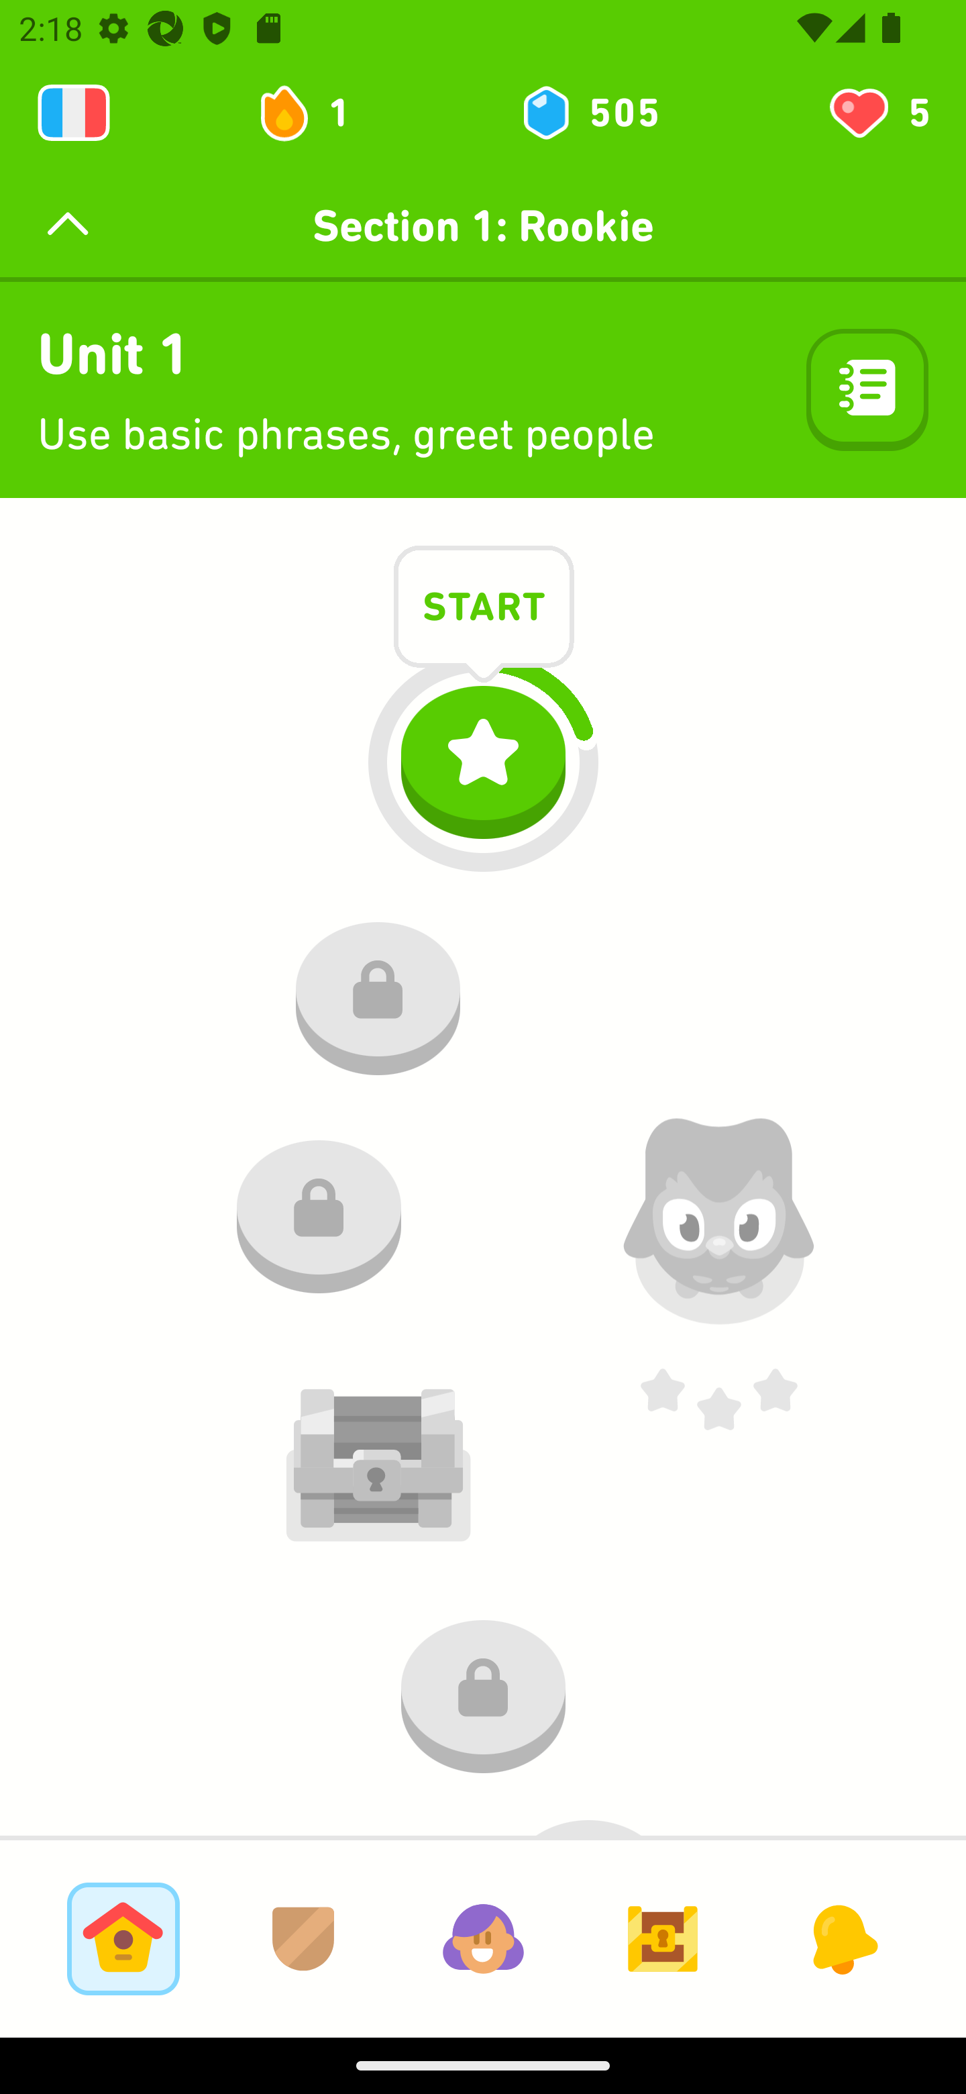 This screenshot has width=966, height=2094. What do you see at coordinates (483, 1938) in the screenshot?
I see `Profile Tab` at bounding box center [483, 1938].